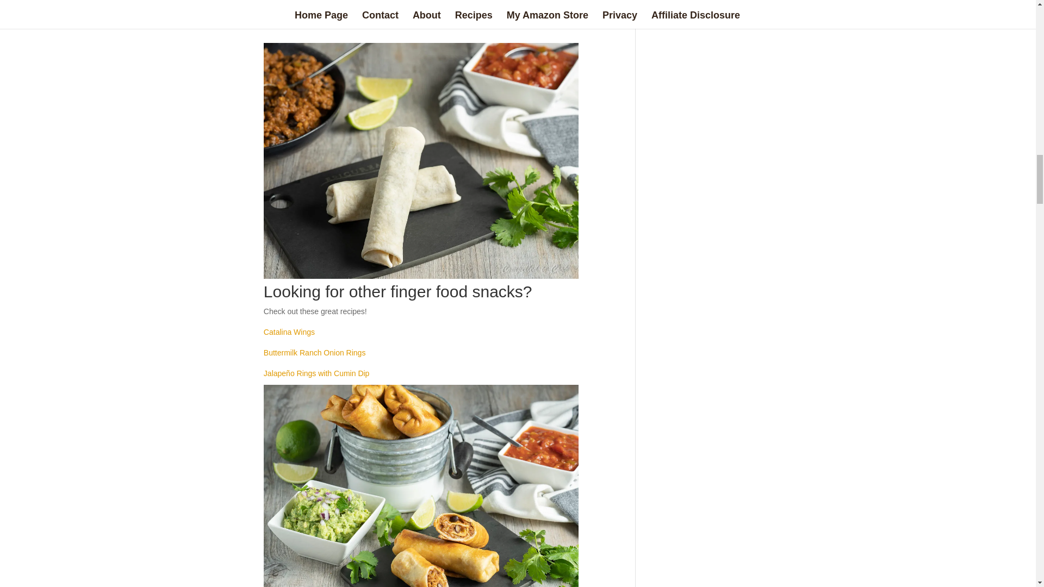 The width and height of the screenshot is (1044, 587). What do you see at coordinates (289, 332) in the screenshot?
I see `Catalina Wings` at bounding box center [289, 332].